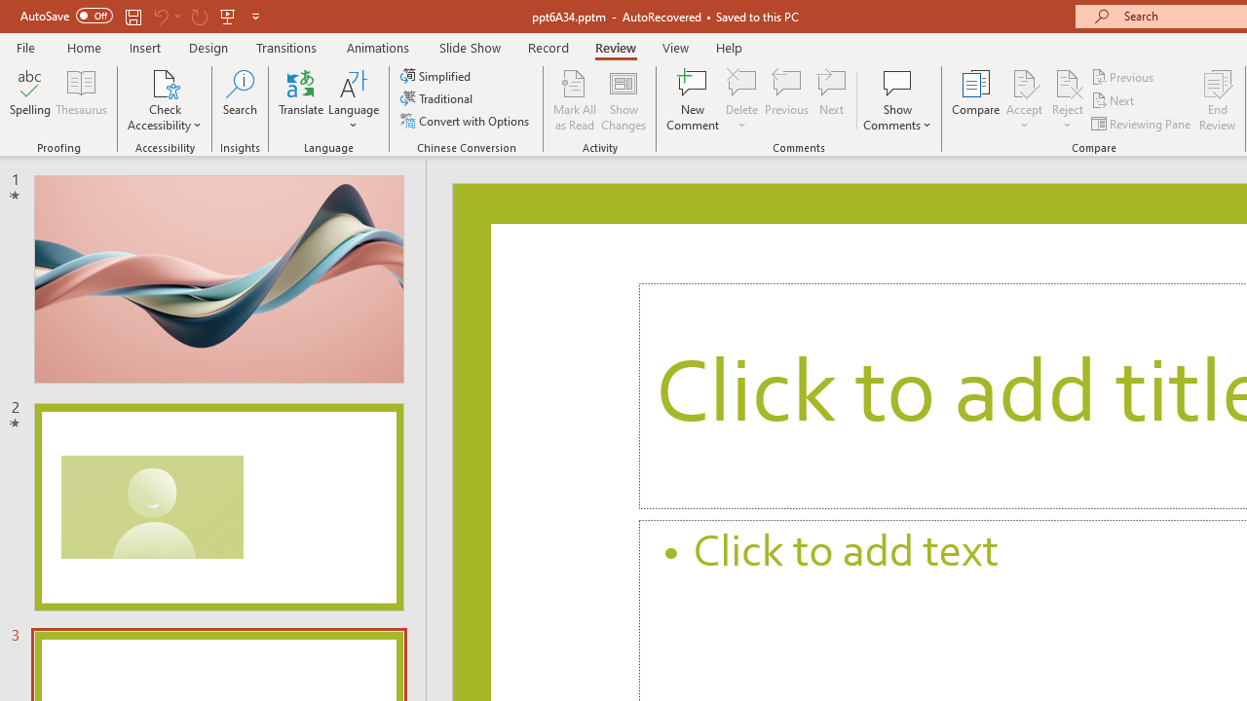 The width and height of the screenshot is (1247, 701). I want to click on Traditional, so click(438, 99).